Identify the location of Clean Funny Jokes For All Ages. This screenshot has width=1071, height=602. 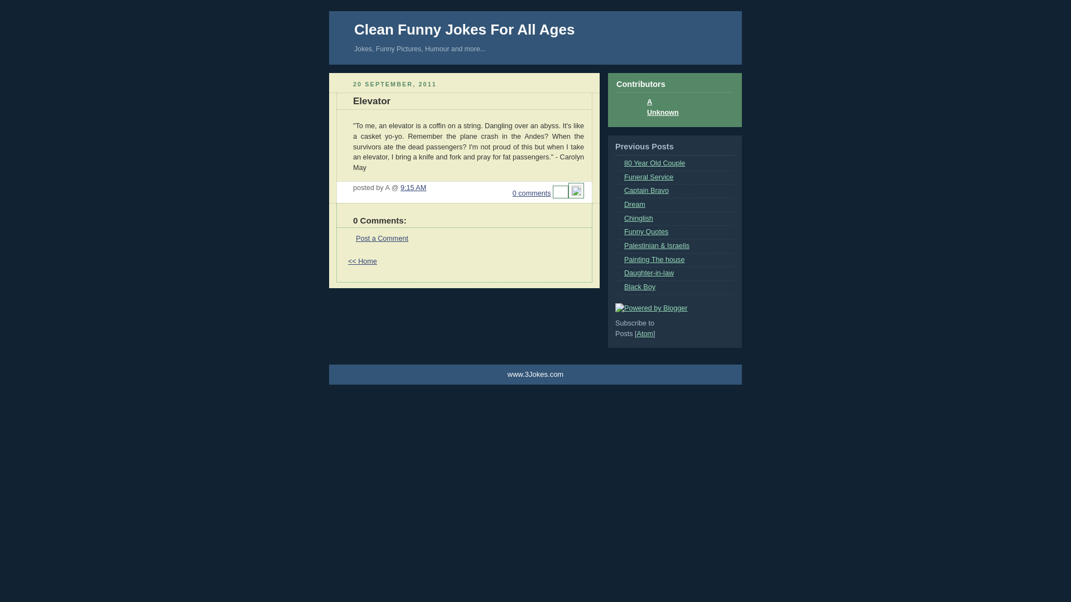
(464, 30).